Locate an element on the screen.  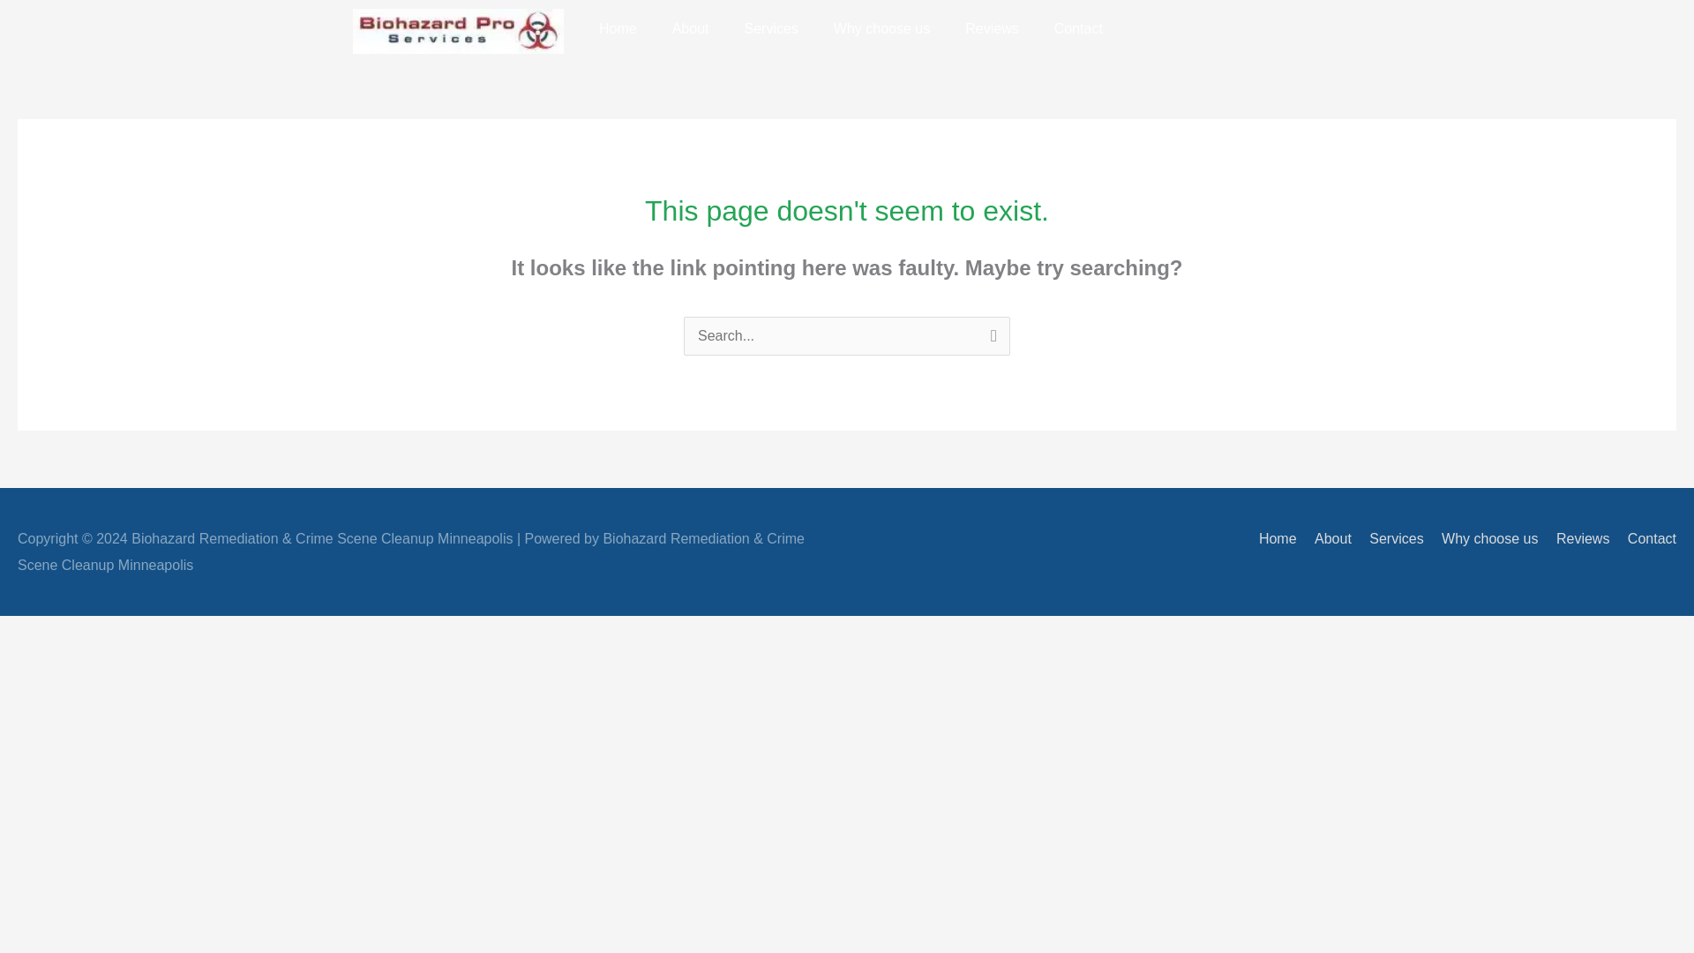
Why choose us is located at coordinates (1482, 538).